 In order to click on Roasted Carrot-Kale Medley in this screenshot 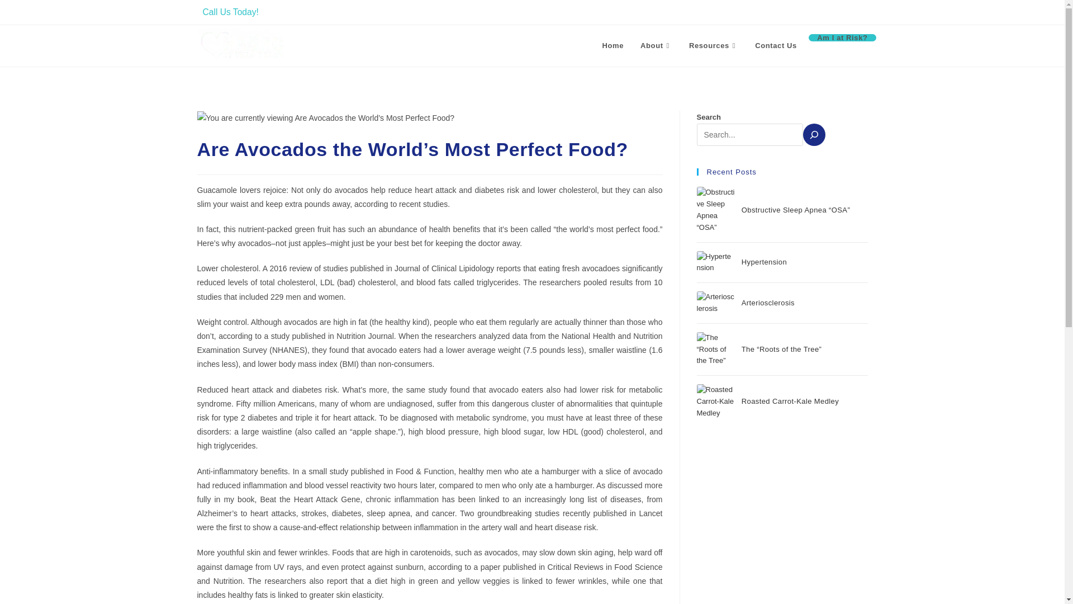, I will do `click(790, 400)`.